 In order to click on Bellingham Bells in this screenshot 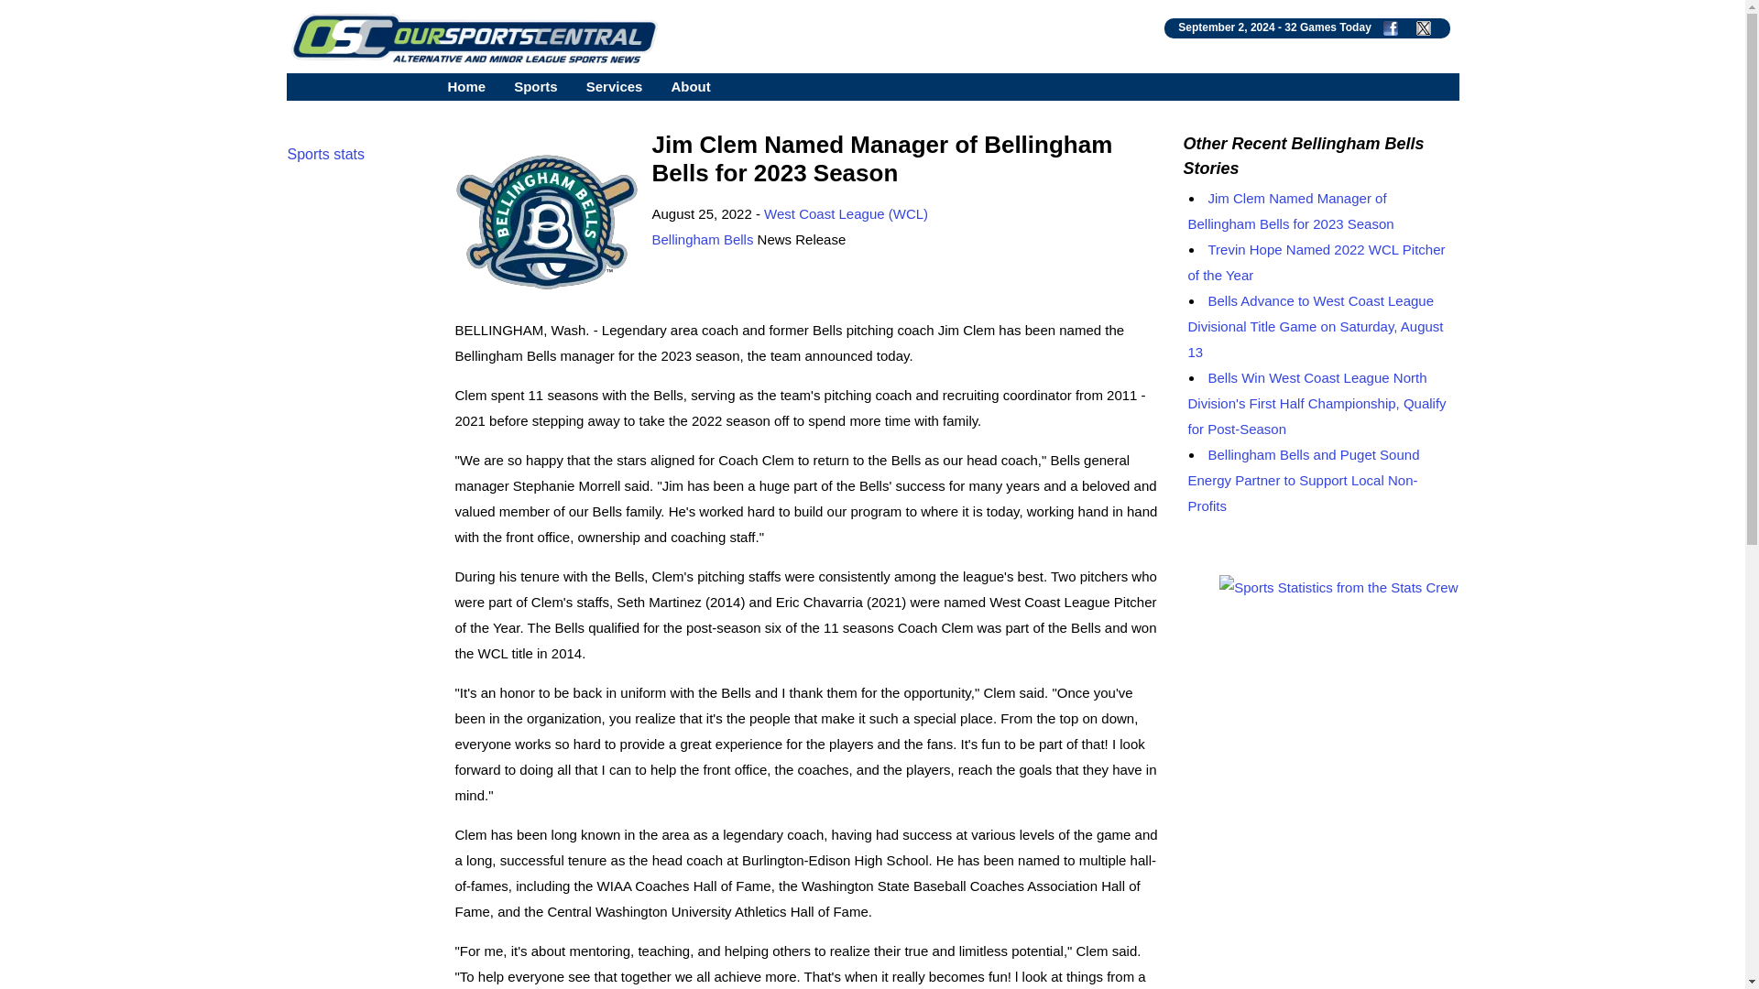, I will do `click(704, 239)`.